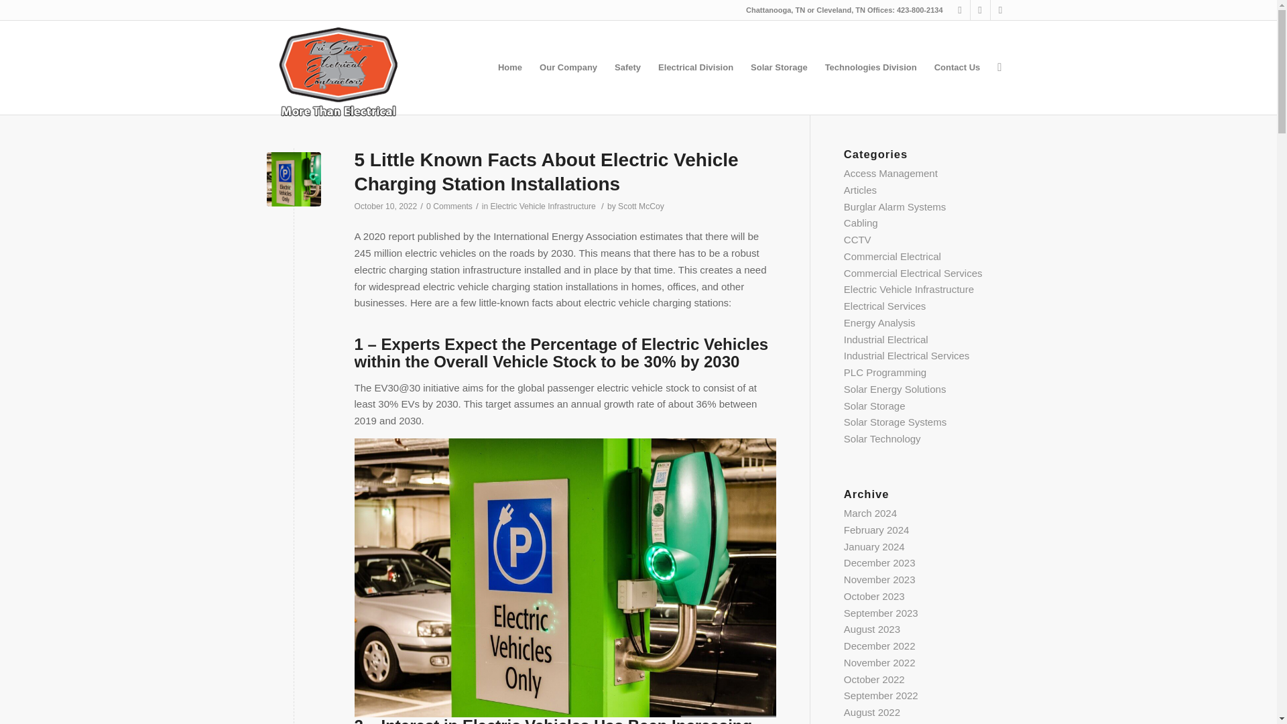  Describe the element at coordinates (543, 206) in the screenshot. I see `Electric Vehicle Infrastructure` at that location.